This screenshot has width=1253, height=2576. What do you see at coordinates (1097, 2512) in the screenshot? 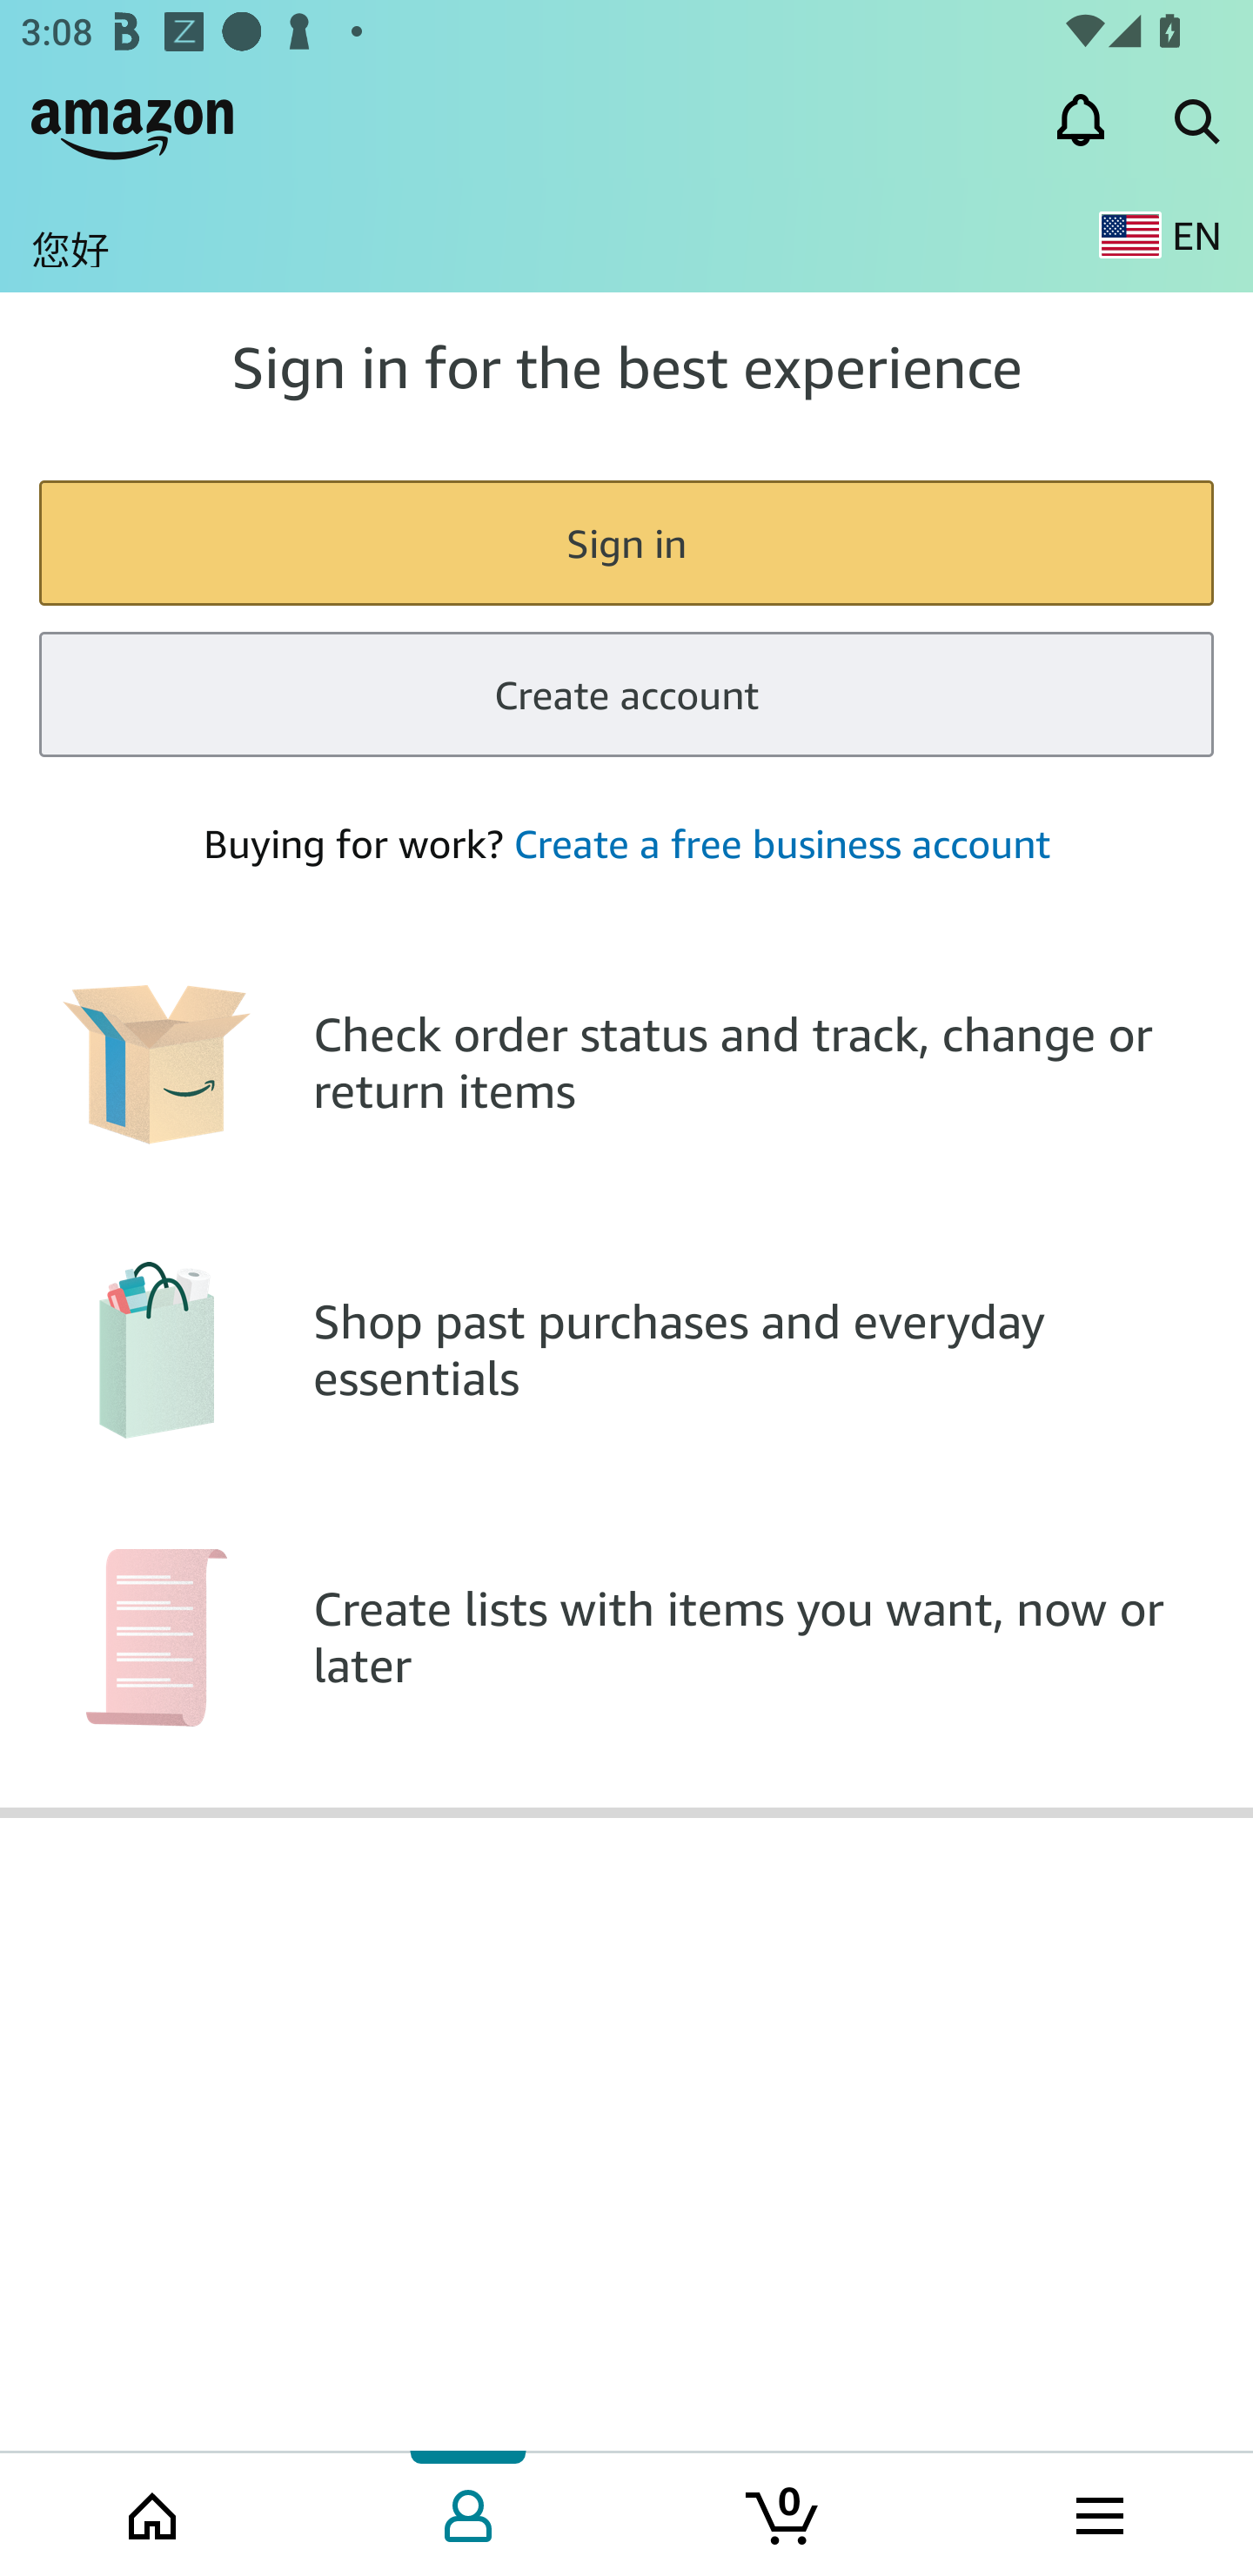
I see `Browse menu Tab 4 of 4` at bounding box center [1097, 2512].